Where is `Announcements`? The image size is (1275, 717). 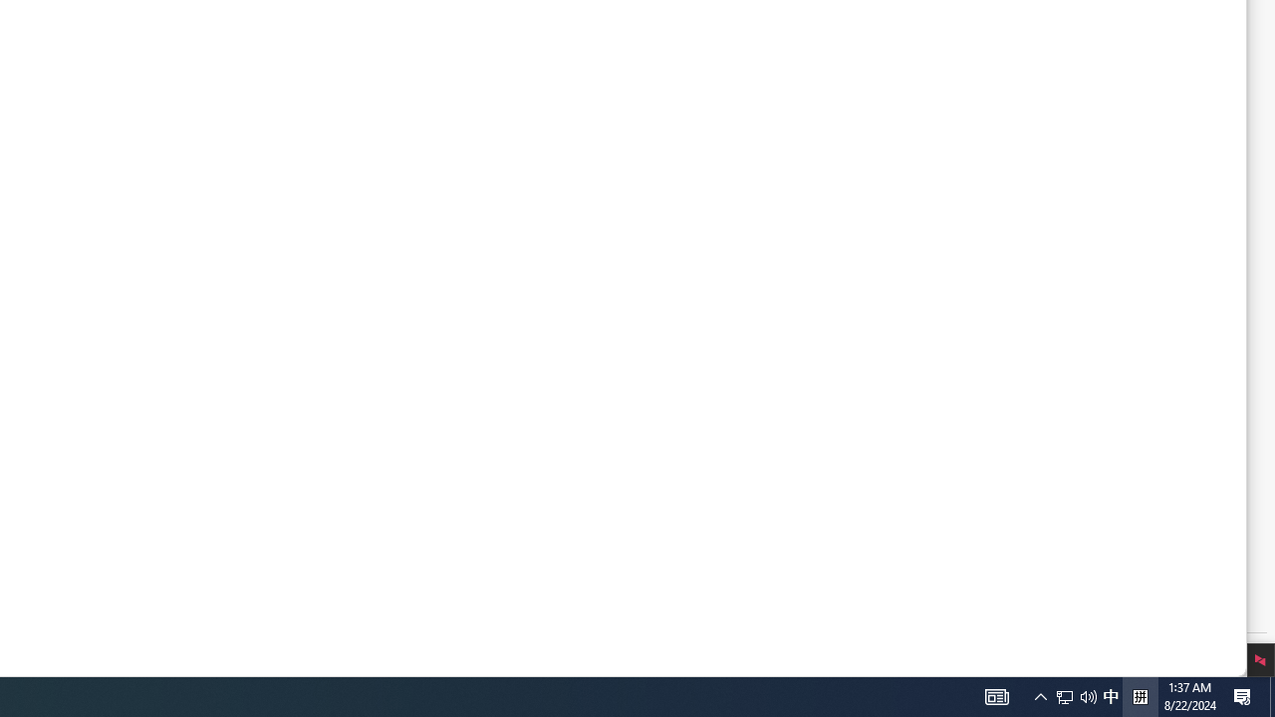
Announcements is located at coordinates (503, 376).